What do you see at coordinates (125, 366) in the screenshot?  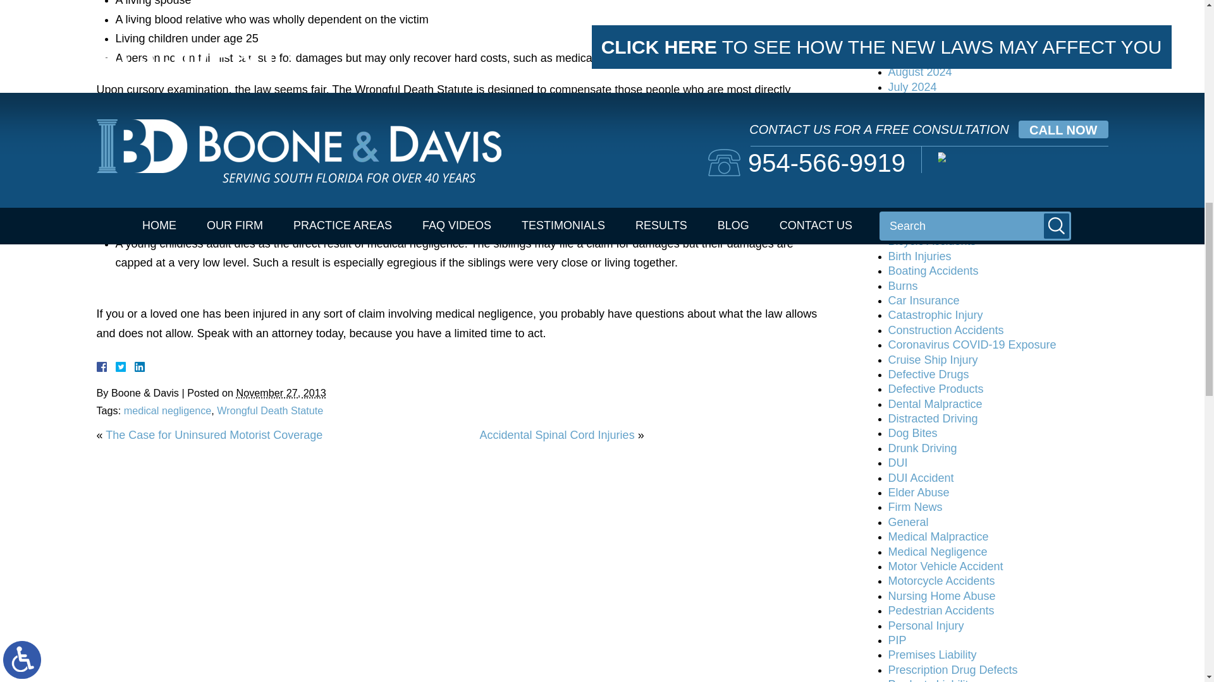 I see `Twitter` at bounding box center [125, 366].